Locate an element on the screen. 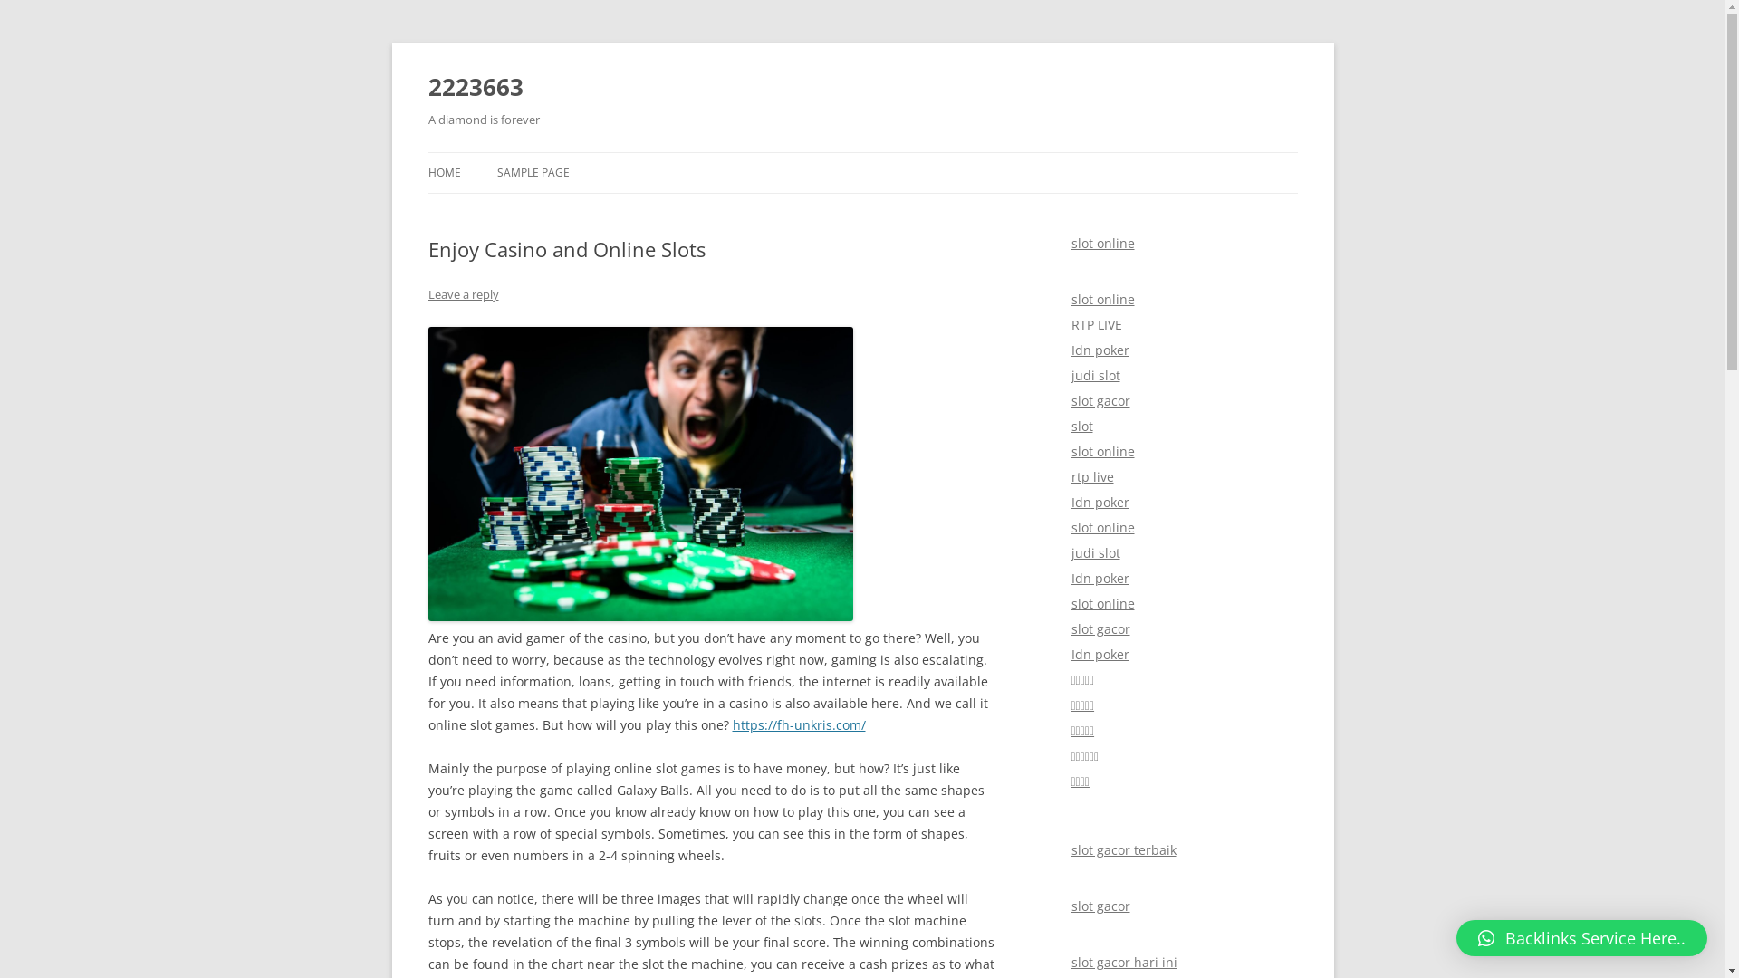 This screenshot has width=1739, height=978. https://fh-unkris.com/ is located at coordinates (799, 724).